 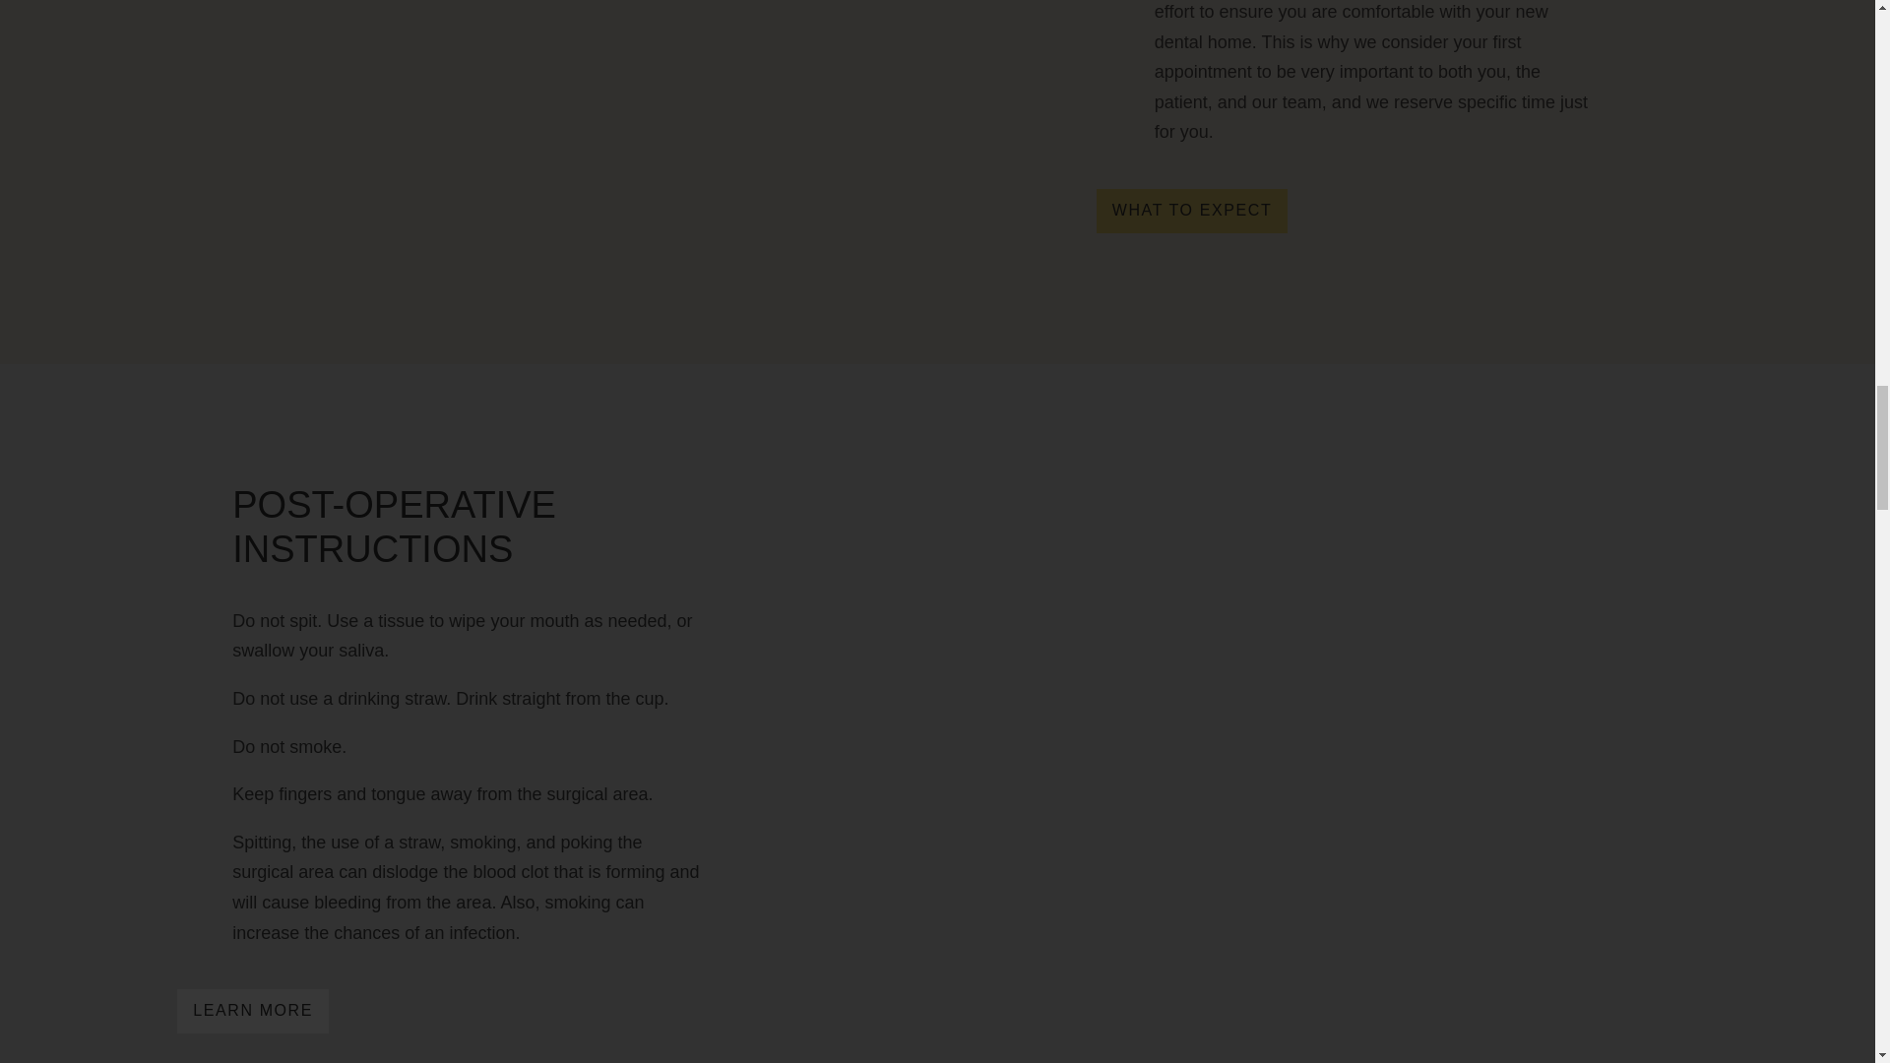 What do you see at coordinates (1192, 211) in the screenshot?
I see `WHAT TO EXPECT` at bounding box center [1192, 211].